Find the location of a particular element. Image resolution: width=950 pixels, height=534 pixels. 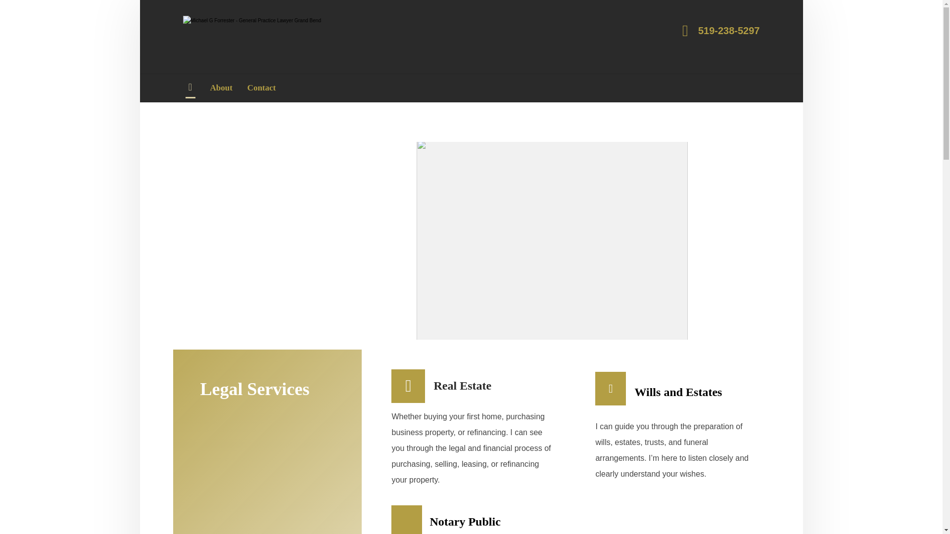

Contact is located at coordinates (261, 88).